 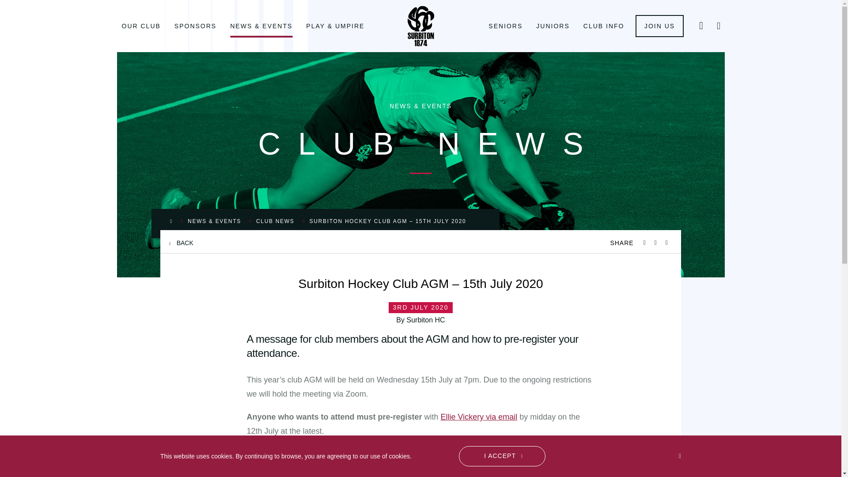 What do you see at coordinates (195, 26) in the screenshot?
I see `SPONSORS` at bounding box center [195, 26].